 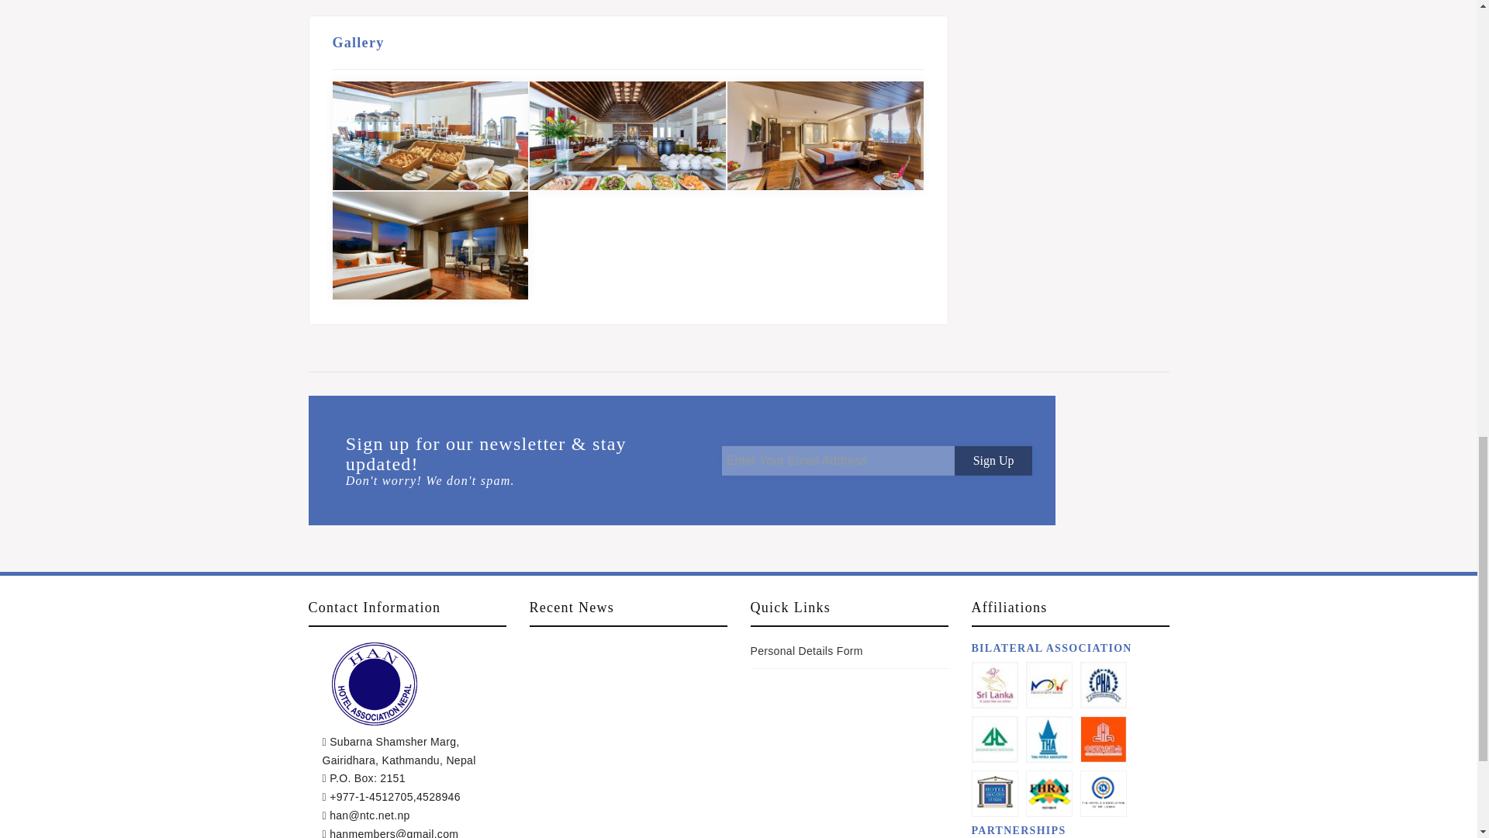 What do you see at coordinates (1103, 684) in the screenshot?
I see `Pakistan Hotels Association` at bounding box center [1103, 684].